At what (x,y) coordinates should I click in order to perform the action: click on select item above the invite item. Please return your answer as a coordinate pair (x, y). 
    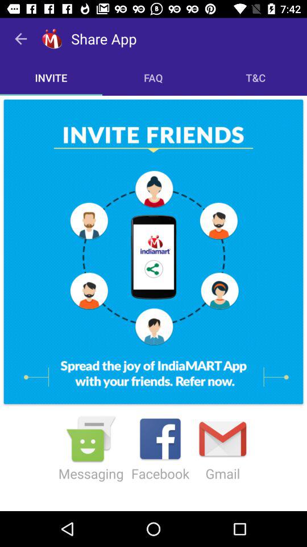
    Looking at the image, I should click on (20, 39).